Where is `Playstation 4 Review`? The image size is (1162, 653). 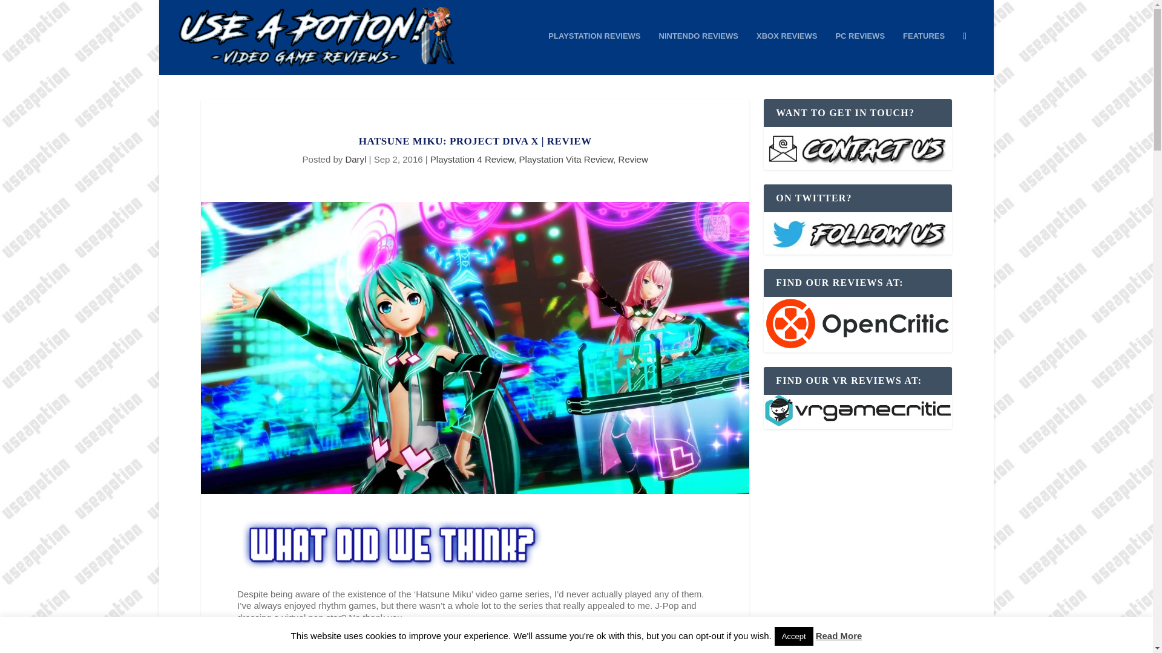 Playstation 4 Review is located at coordinates (471, 159).